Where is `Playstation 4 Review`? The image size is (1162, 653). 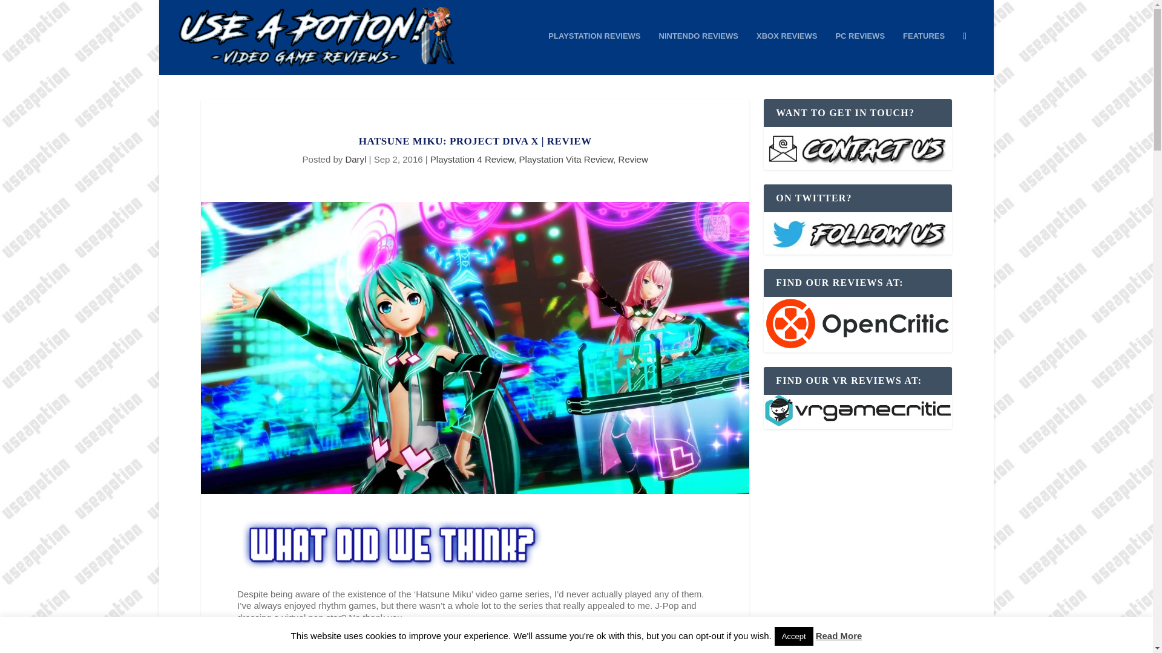 Playstation 4 Review is located at coordinates (471, 159).